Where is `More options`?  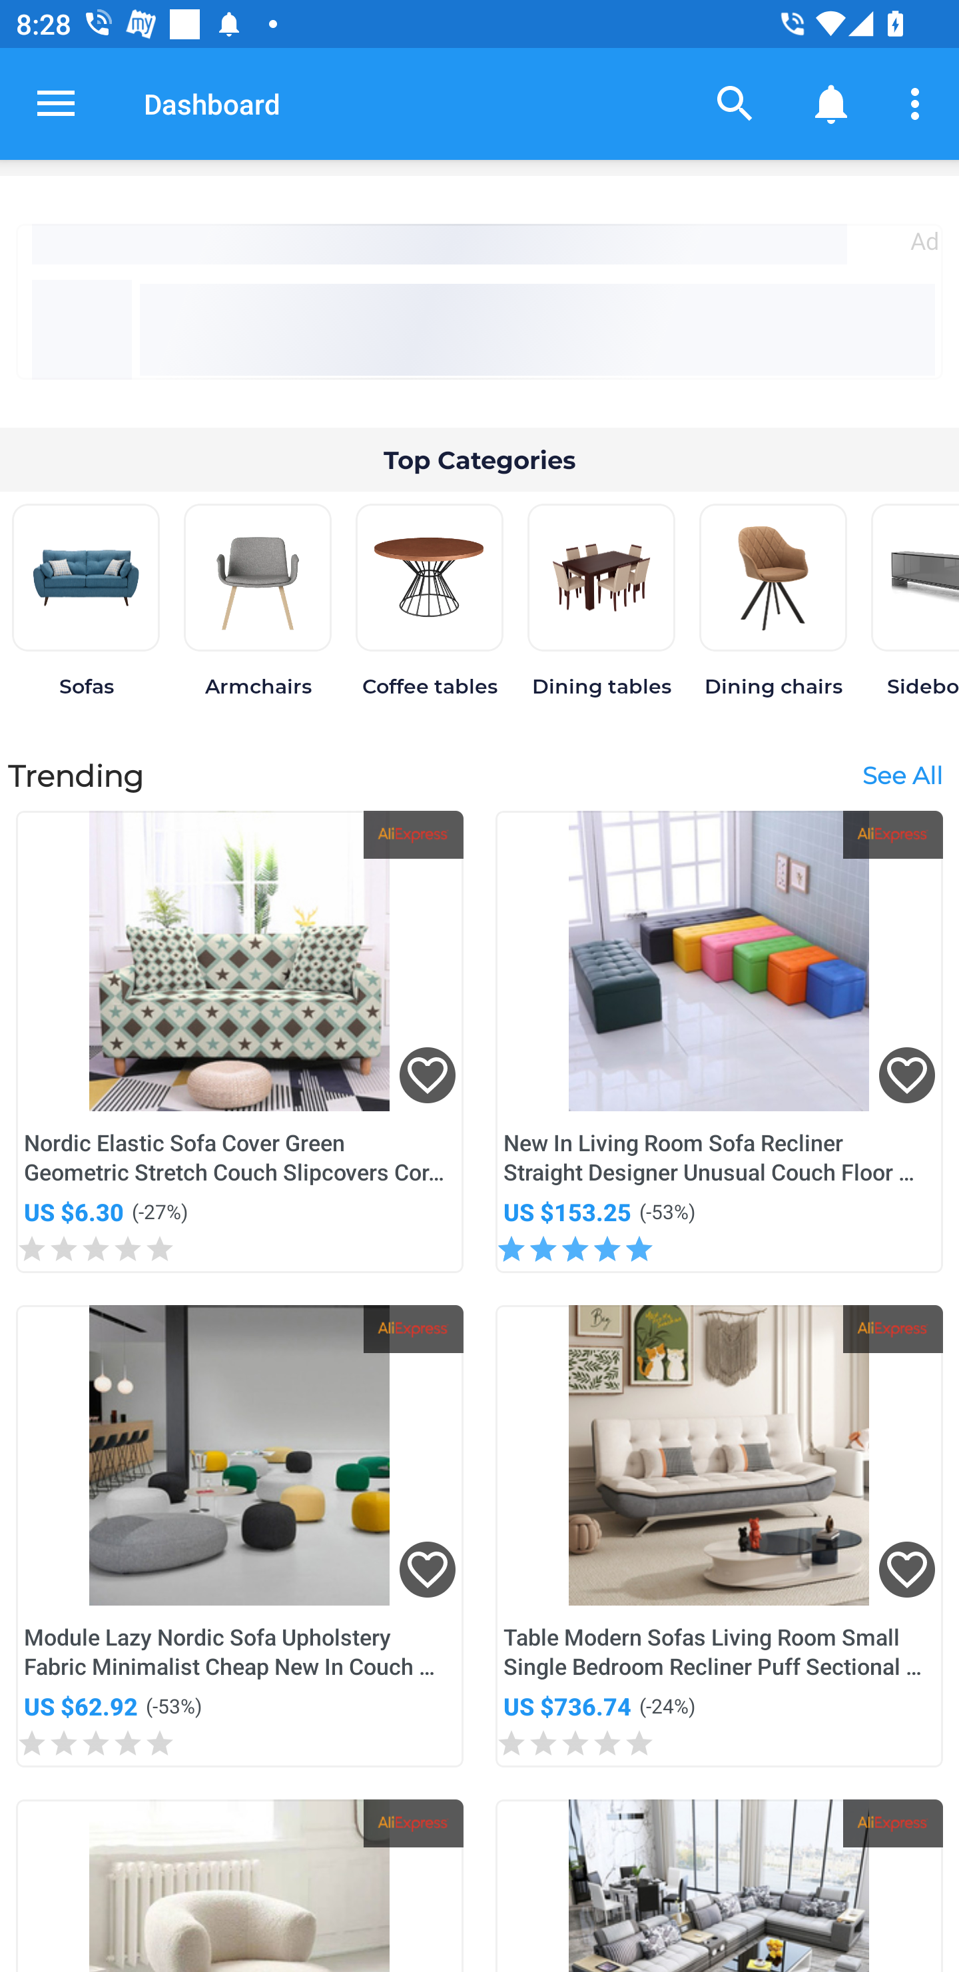
More options is located at coordinates (919, 103).